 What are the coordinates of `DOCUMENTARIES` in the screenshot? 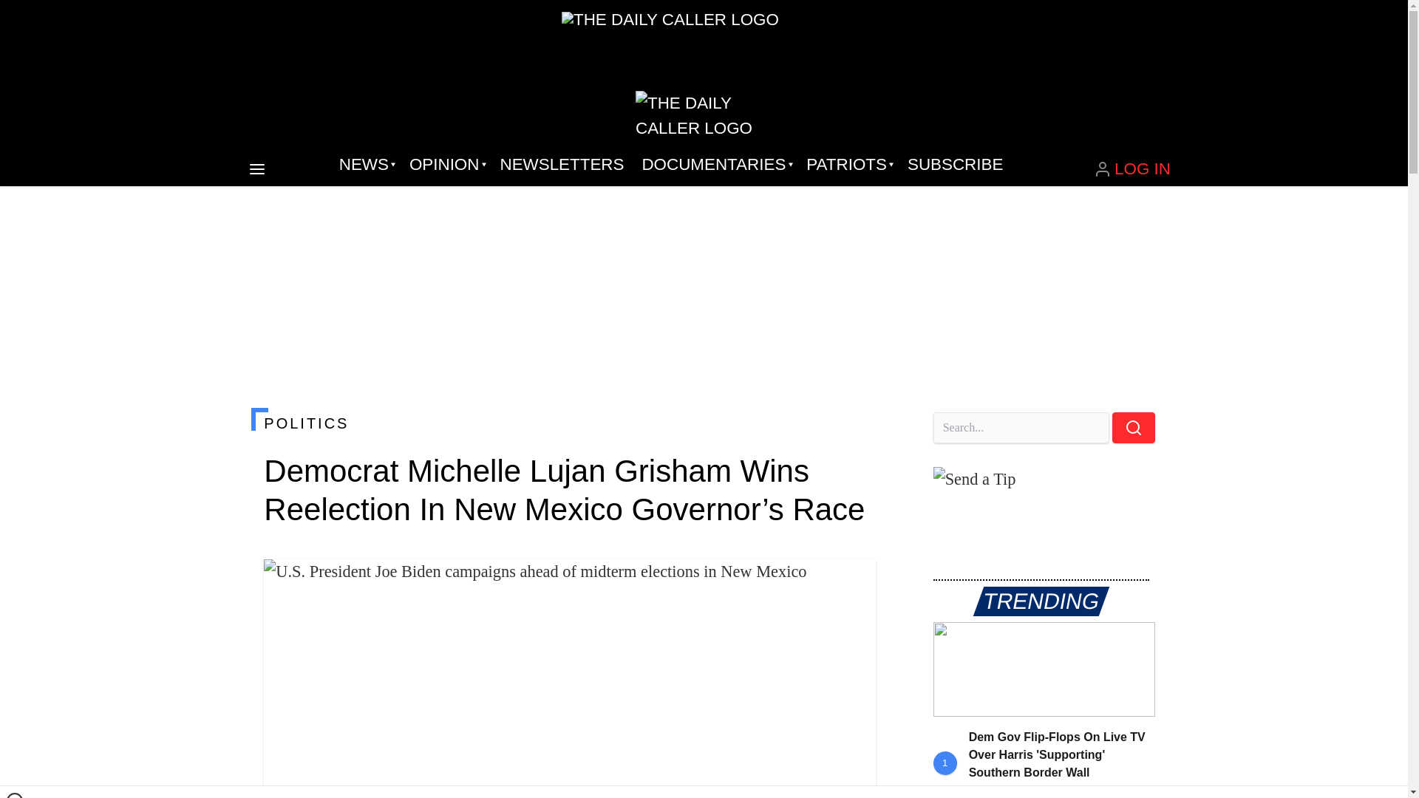 It's located at (715, 164).